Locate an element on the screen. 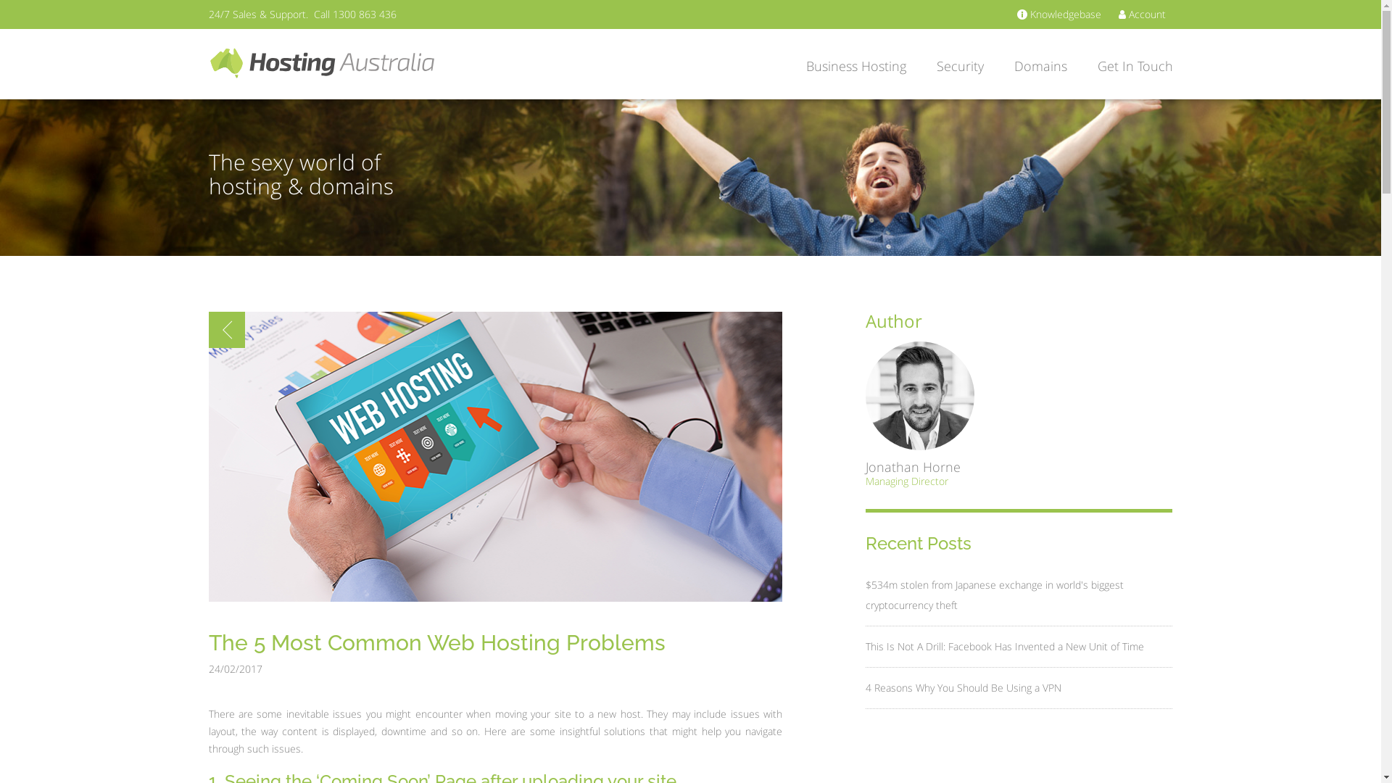  Knowledgebase is located at coordinates (1058, 14).